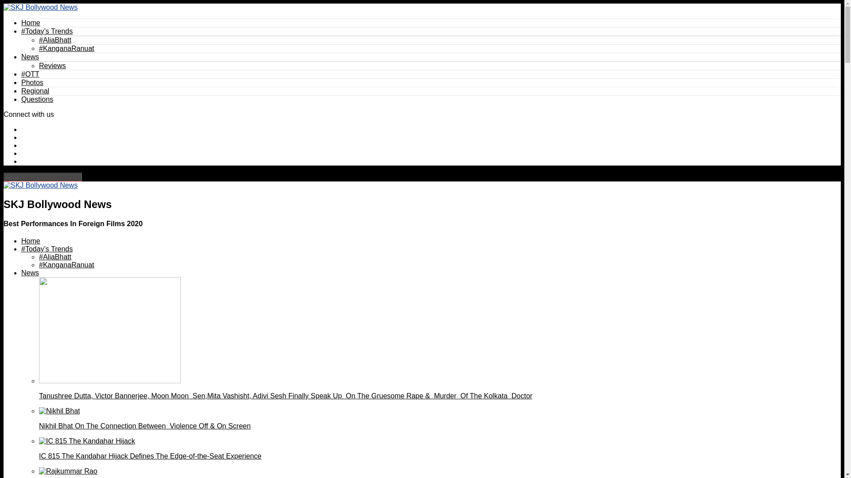 This screenshot has height=478, width=851. I want to click on Photos, so click(32, 82).